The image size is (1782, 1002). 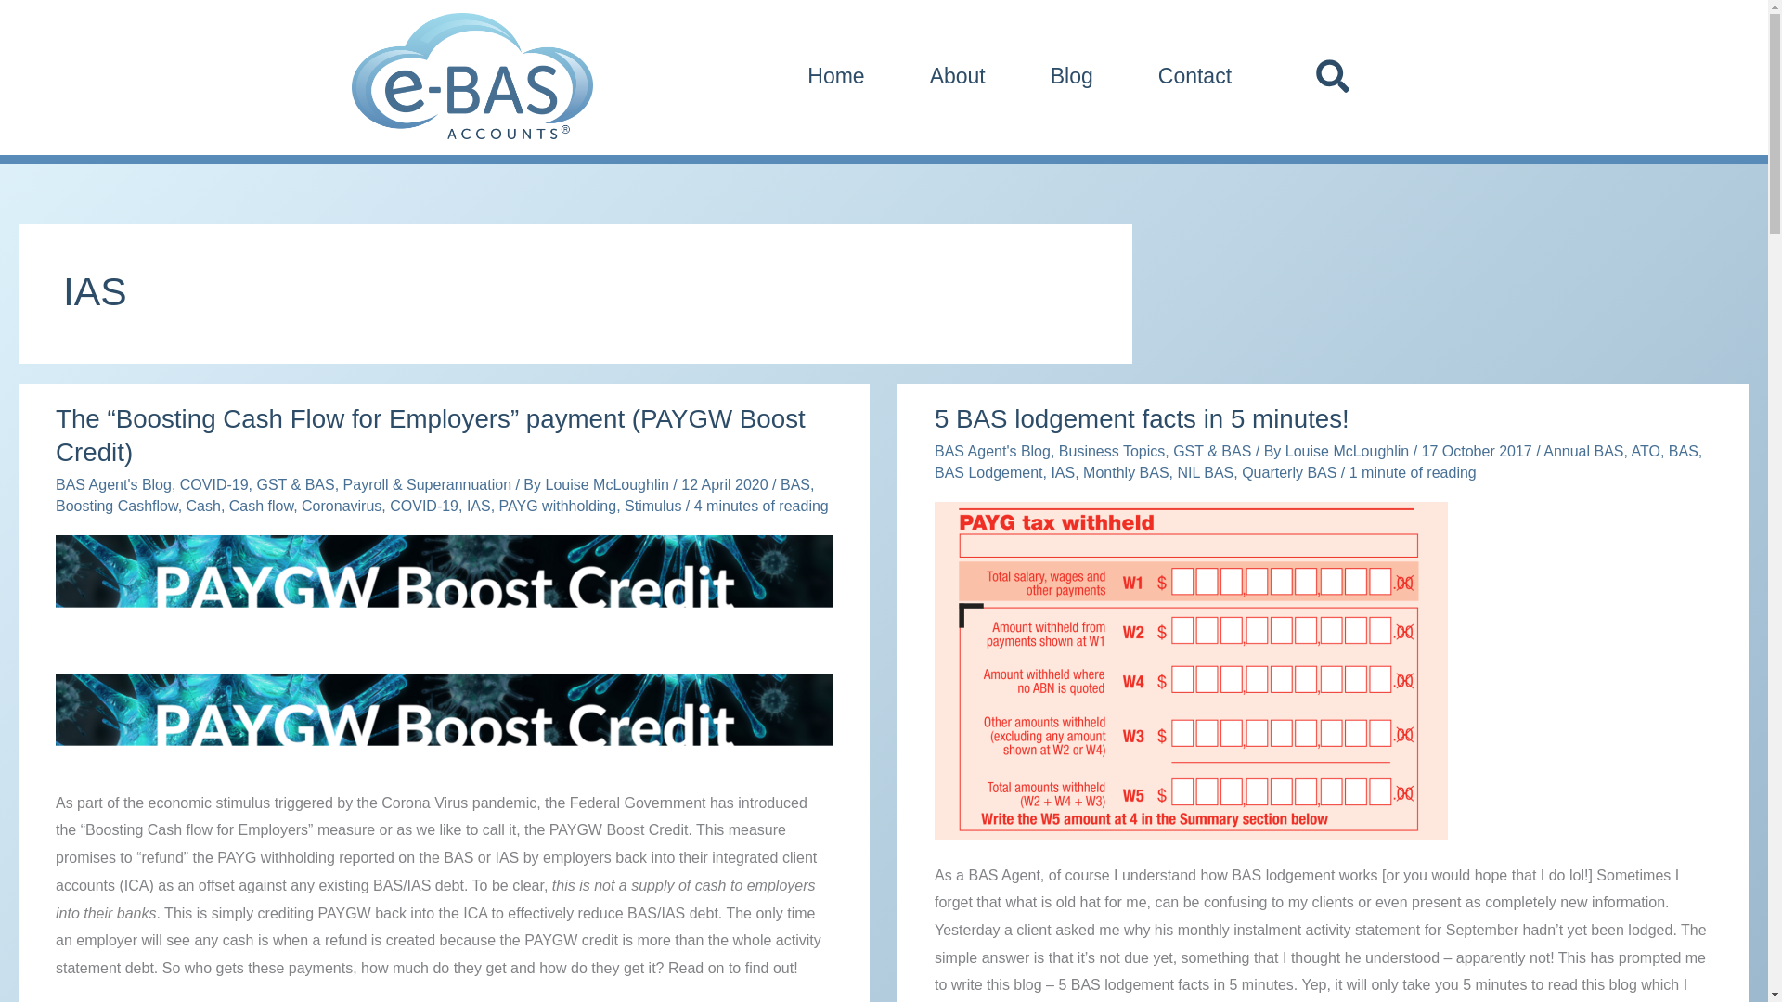 What do you see at coordinates (113, 484) in the screenshot?
I see `BAS Agent's Blog` at bounding box center [113, 484].